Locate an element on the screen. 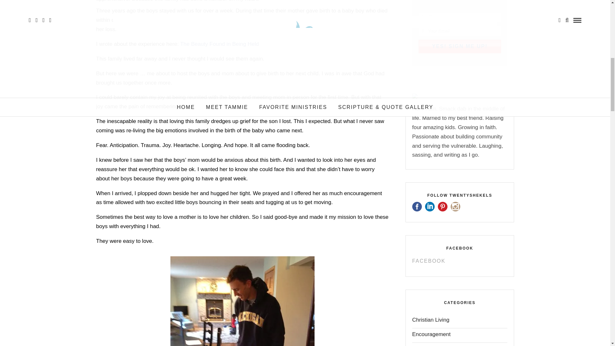 The width and height of the screenshot is (615, 346). Yes! Sign me up! is located at coordinates (460, 46).